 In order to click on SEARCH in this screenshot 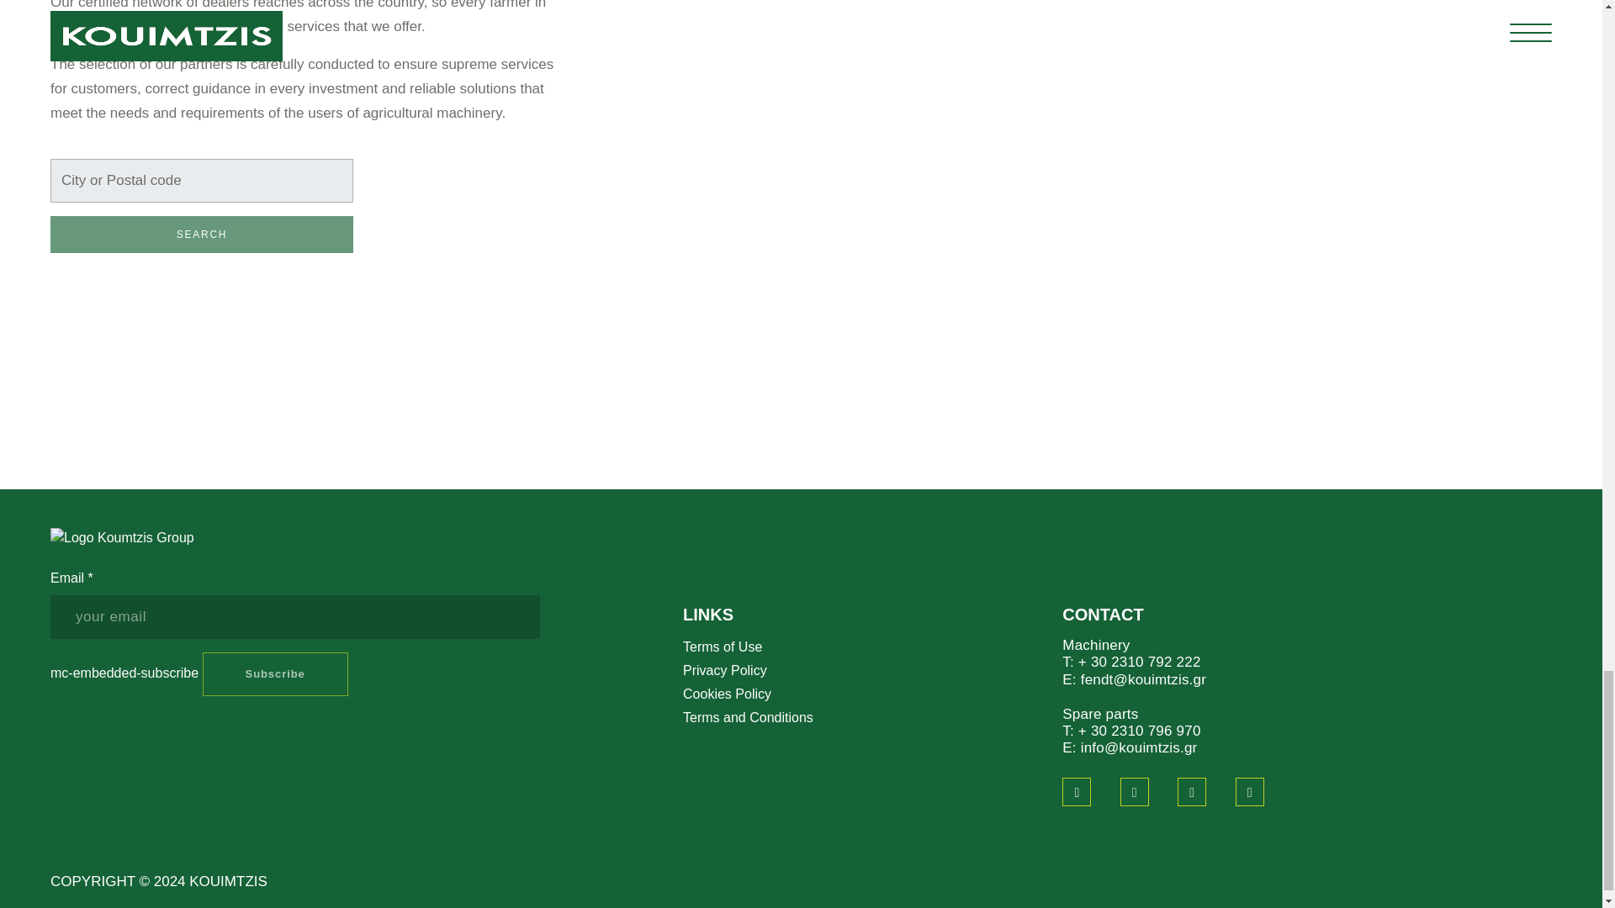, I will do `click(202, 235)`.